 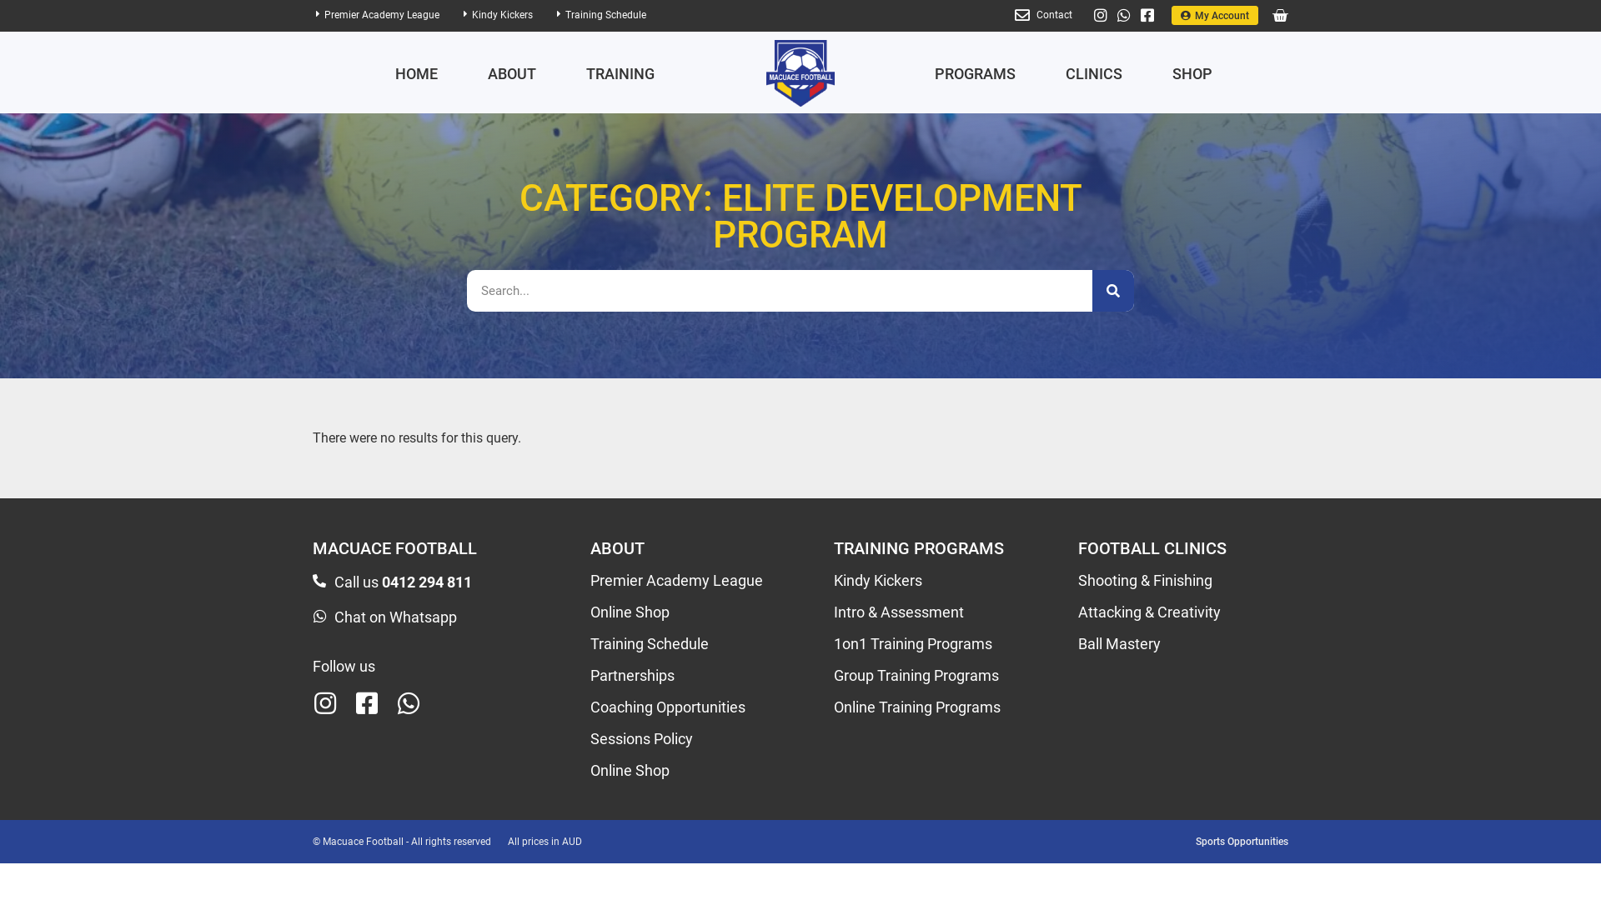 I want to click on FOOTBALL CLINICS, so click(x=1152, y=548).